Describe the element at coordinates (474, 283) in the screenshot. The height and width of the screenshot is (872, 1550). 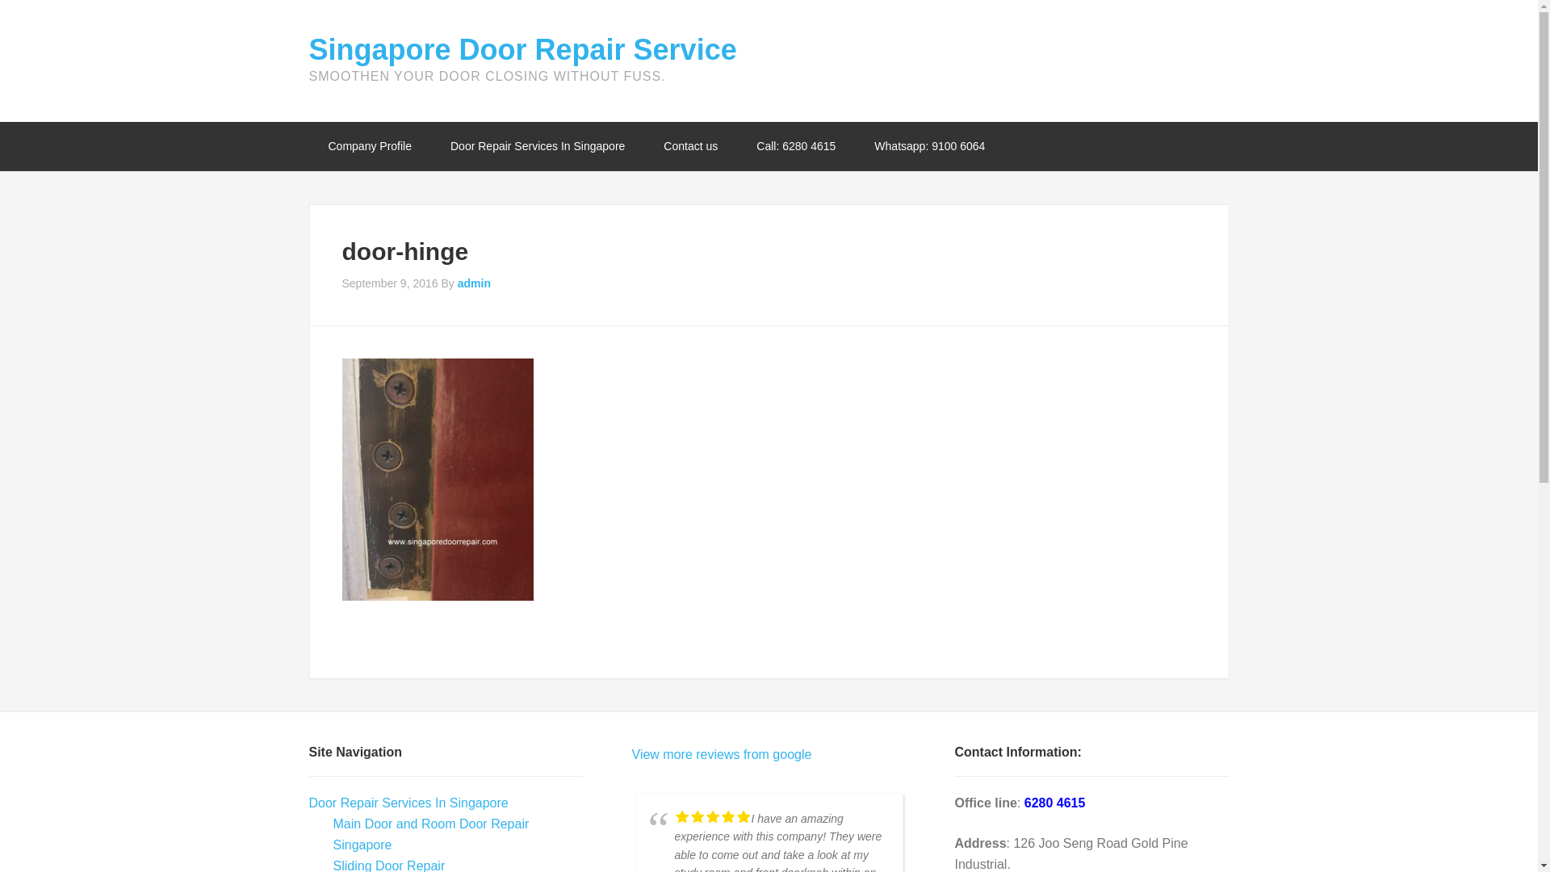
I see `admin` at that location.